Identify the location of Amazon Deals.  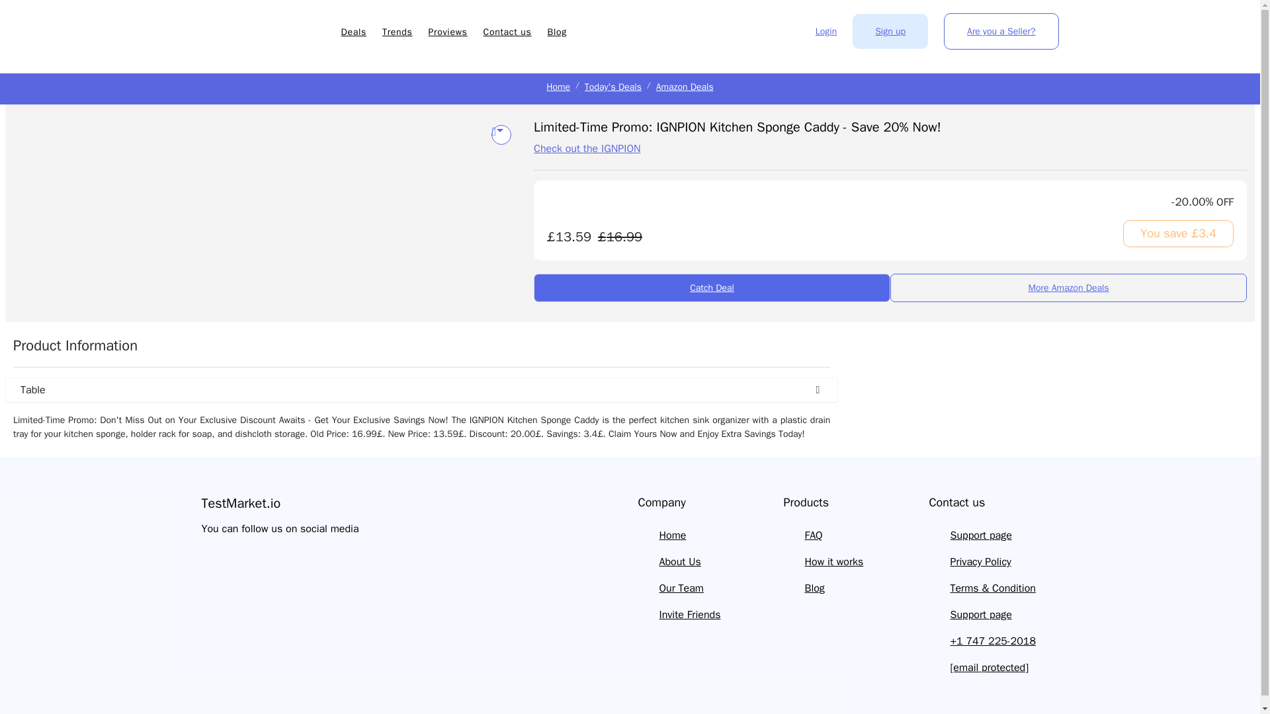
(685, 87).